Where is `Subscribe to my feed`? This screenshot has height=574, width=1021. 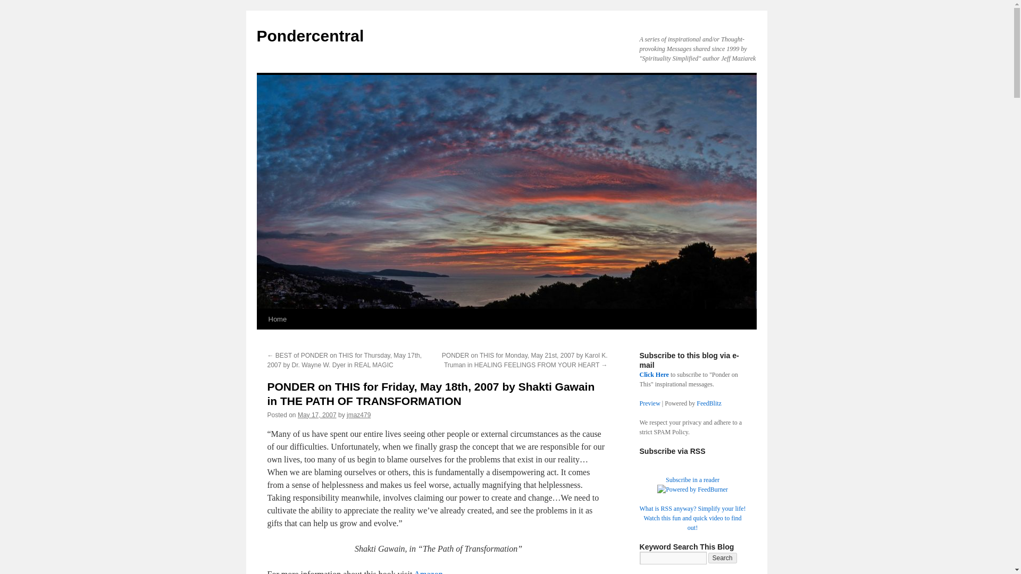 Subscribe to my feed is located at coordinates (692, 480).